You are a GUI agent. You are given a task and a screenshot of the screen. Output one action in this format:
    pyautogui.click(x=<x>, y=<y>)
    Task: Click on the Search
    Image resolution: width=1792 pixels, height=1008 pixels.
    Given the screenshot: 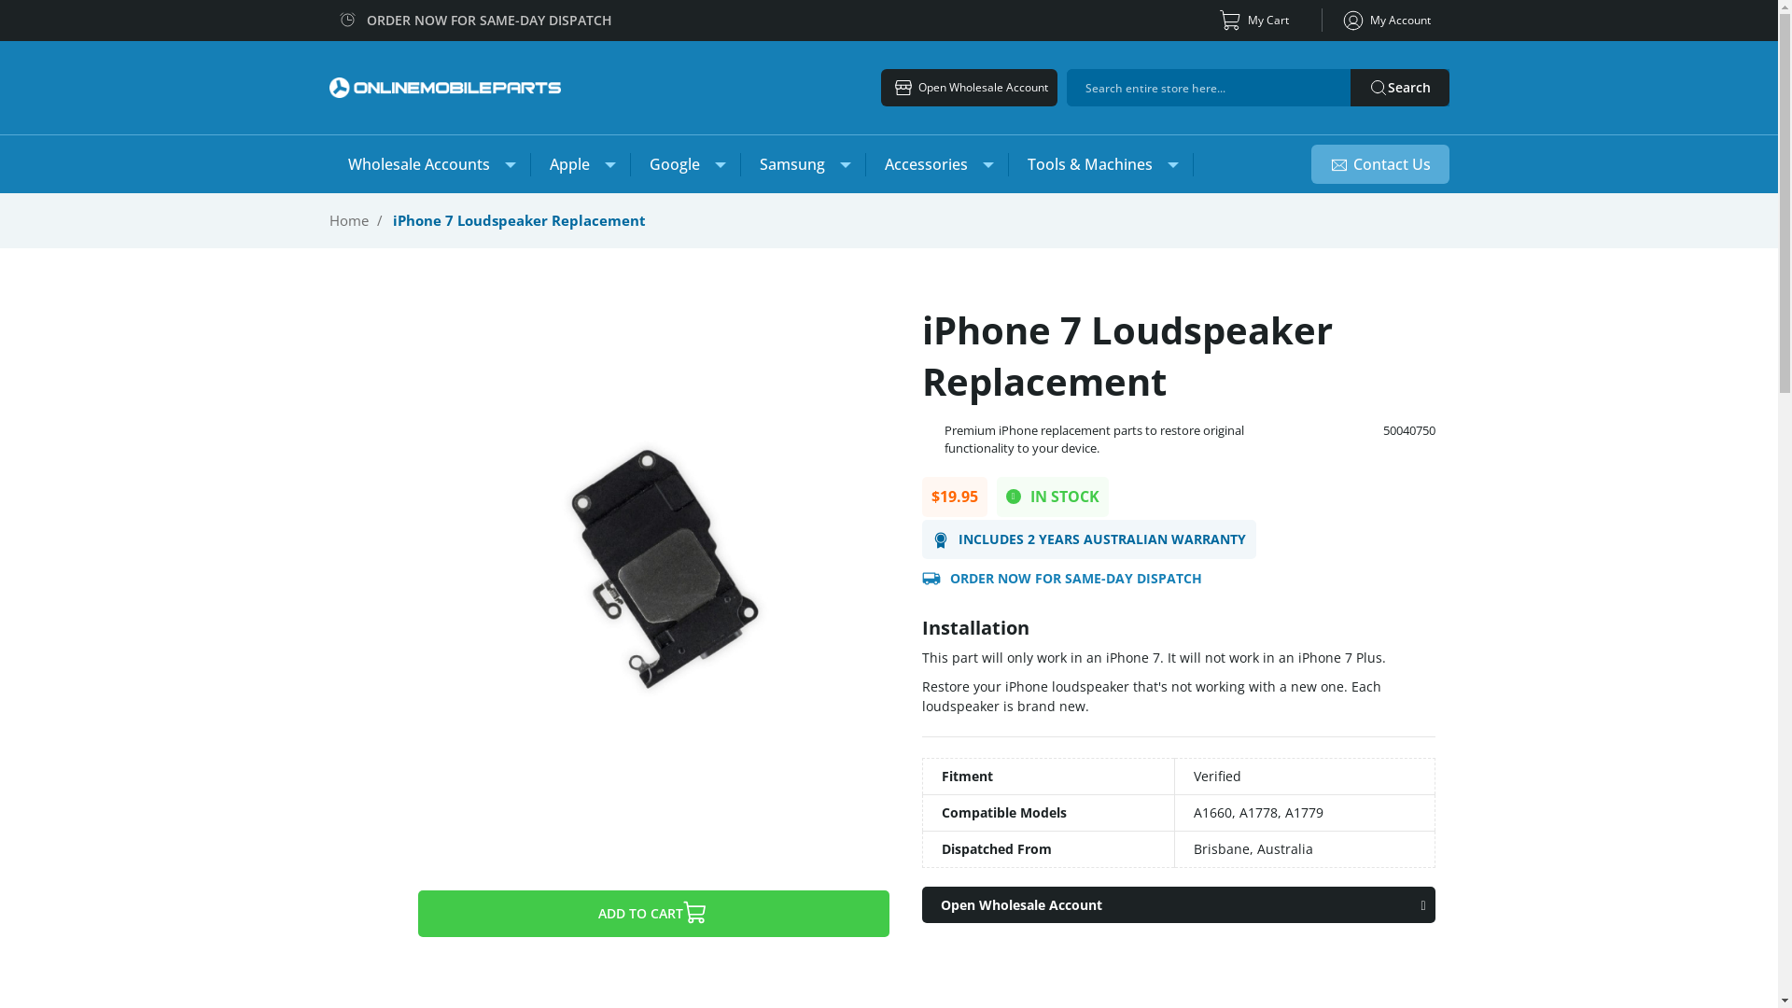 What is the action you would take?
    pyautogui.click(x=1399, y=88)
    